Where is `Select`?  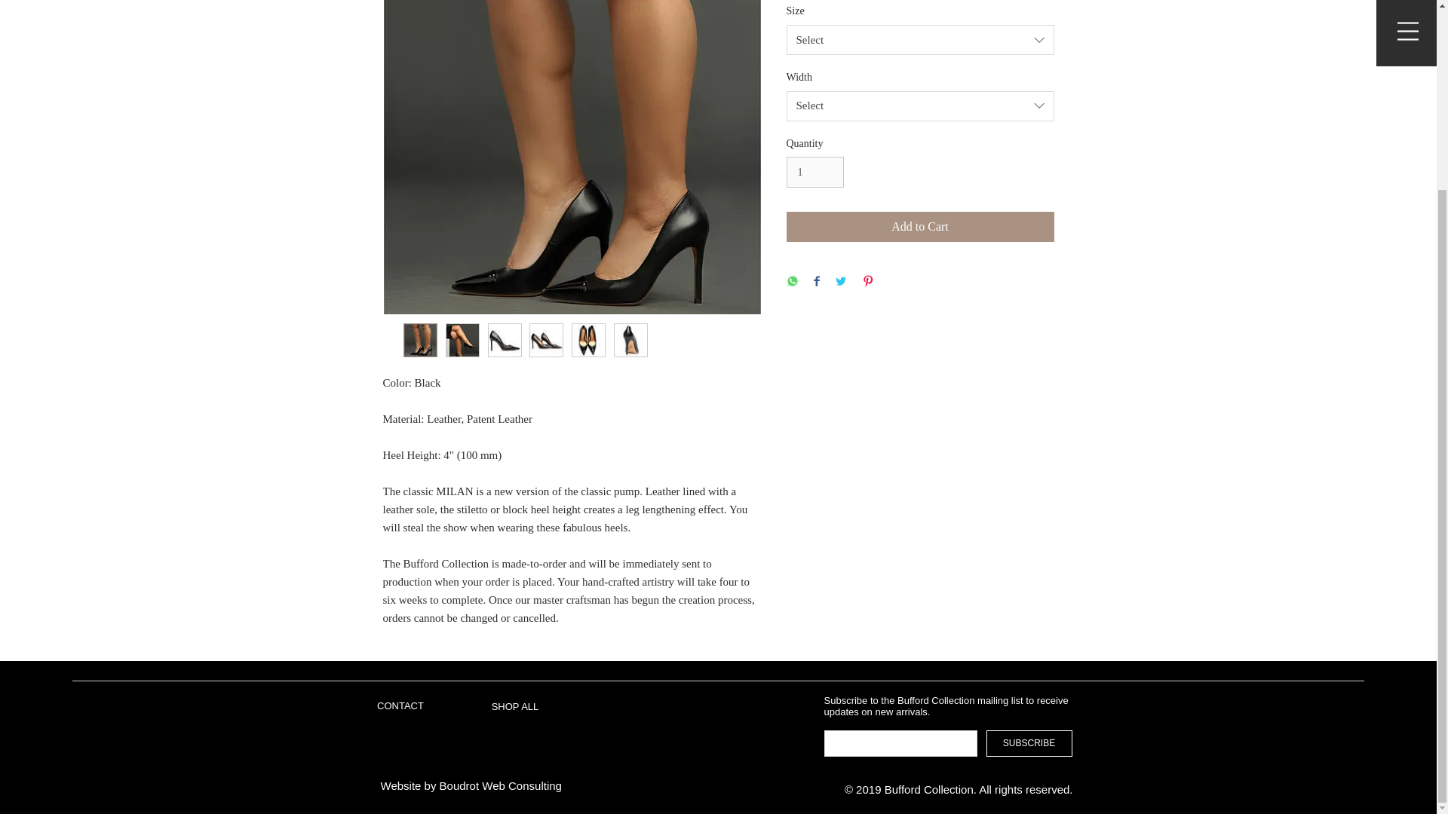 Select is located at coordinates (920, 106).